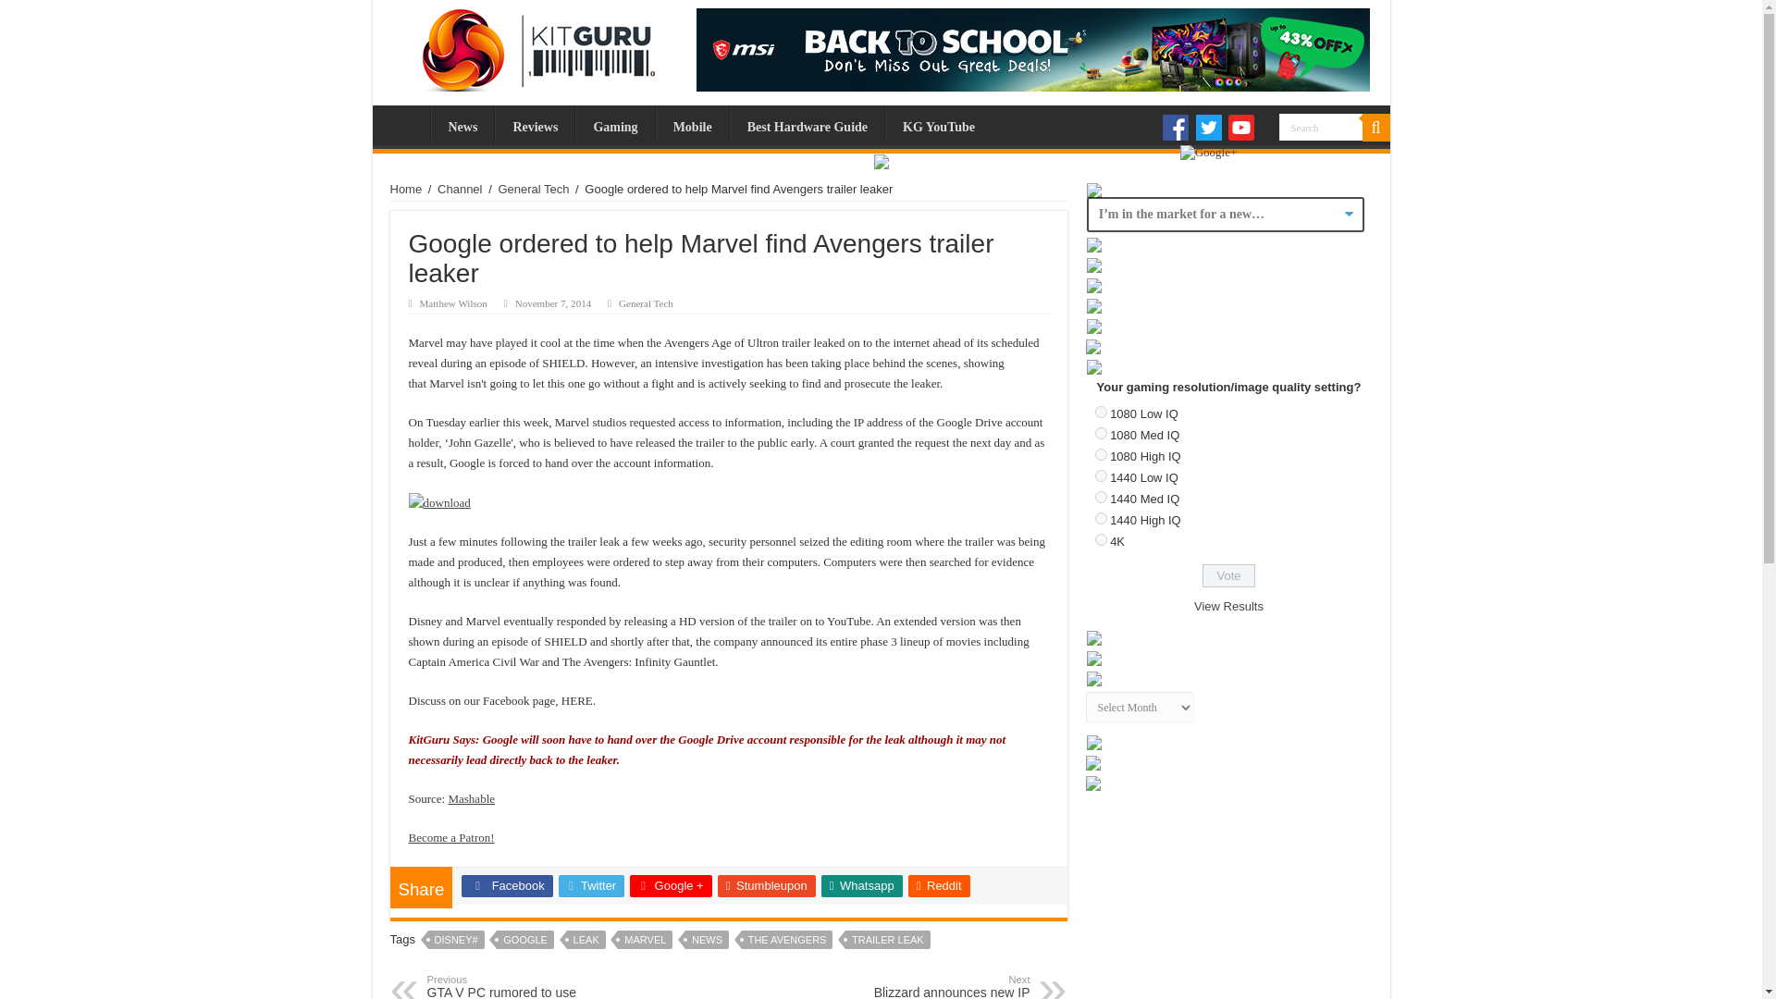 This screenshot has height=999, width=1776. What do you see at coordinates (1101, 518) in the screenshot?
I see `1384` at bounding box center [1101, 518].